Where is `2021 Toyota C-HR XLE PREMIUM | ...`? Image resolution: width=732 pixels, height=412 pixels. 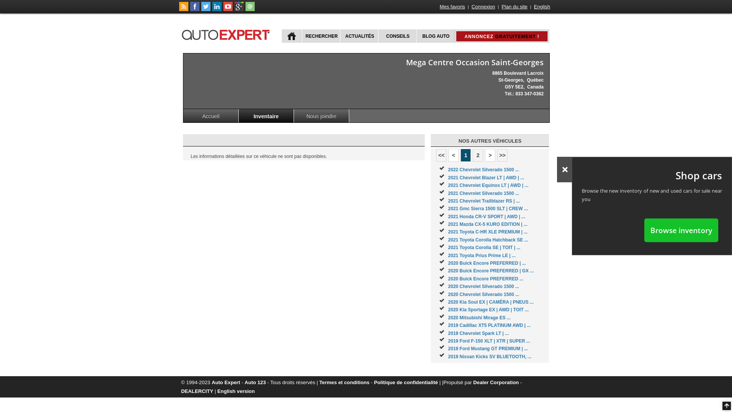 2021 Toyota C-HR XLE PREMIUM | ... is located at coordinates (488, 232).